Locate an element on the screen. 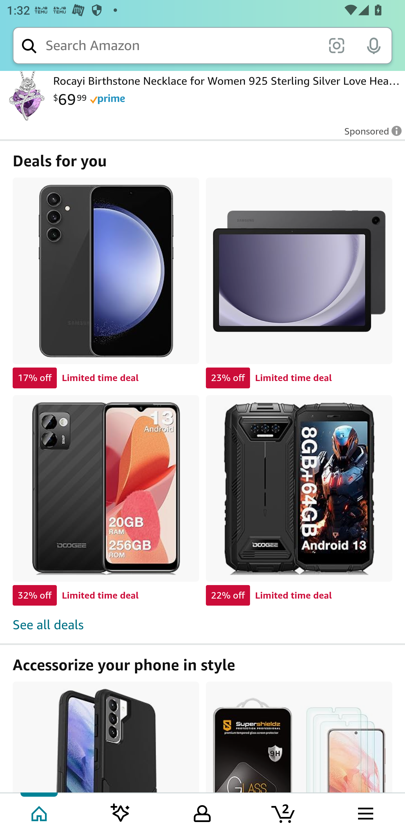 The height and width of the screenshot is (833, 405). Home Tab 1 of 5 is located at coordinates (40, 812).